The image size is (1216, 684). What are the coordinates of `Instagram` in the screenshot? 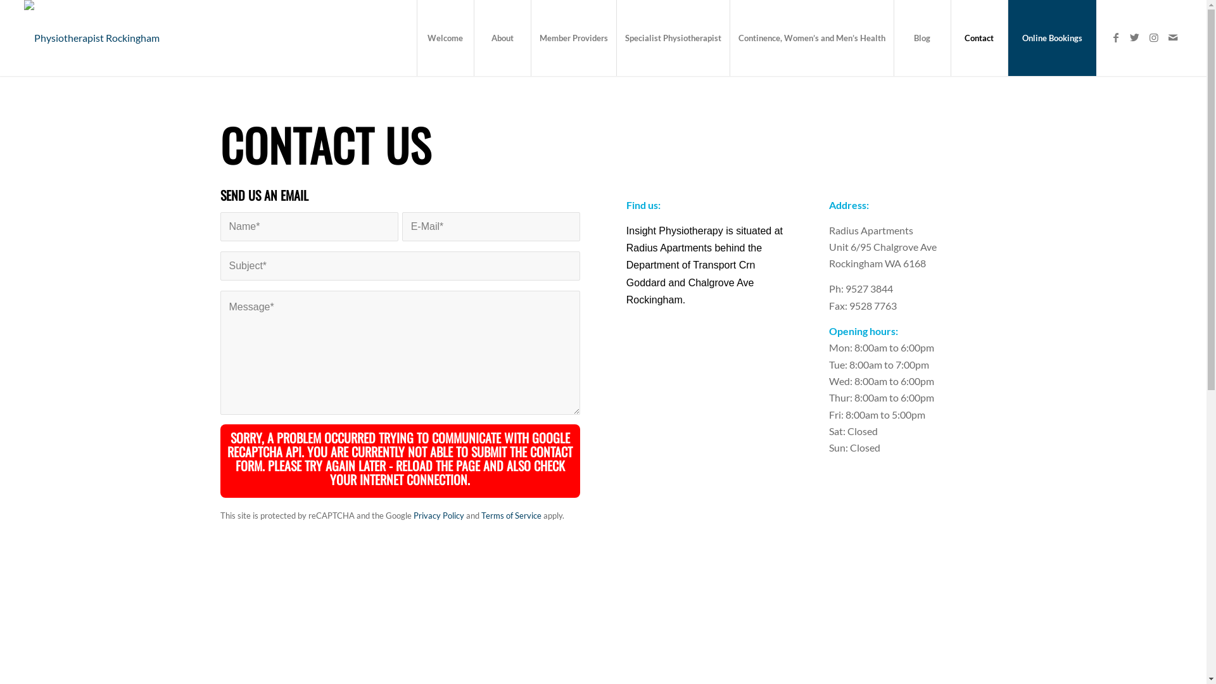 It's located at (1154, 37).